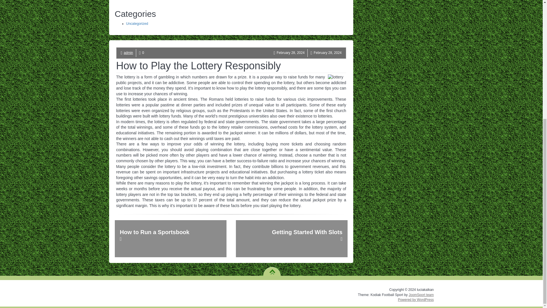 The width and height of the screenshot is (547, 308). I want to click on Uncategorized, so click(137, 23).